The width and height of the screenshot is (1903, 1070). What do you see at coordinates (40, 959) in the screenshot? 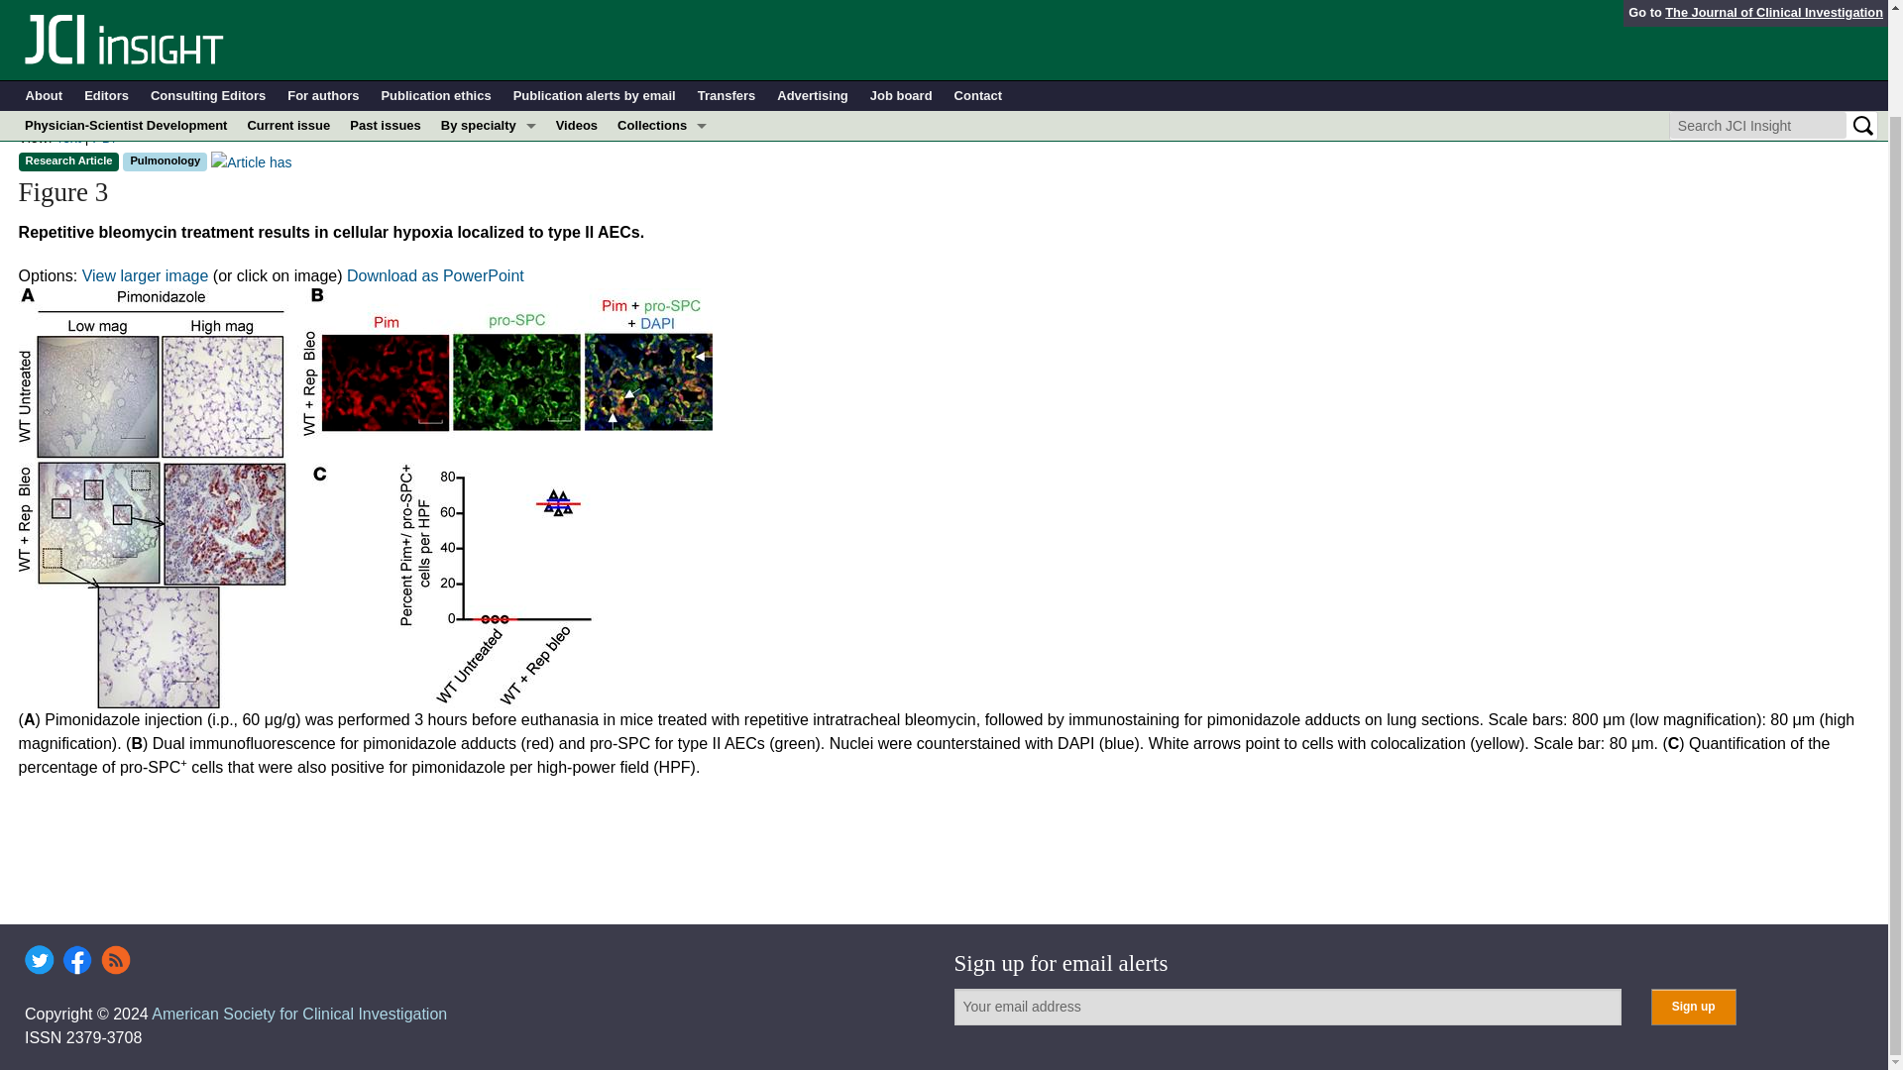
I see `Twitter` at bounding box center [40, 959].